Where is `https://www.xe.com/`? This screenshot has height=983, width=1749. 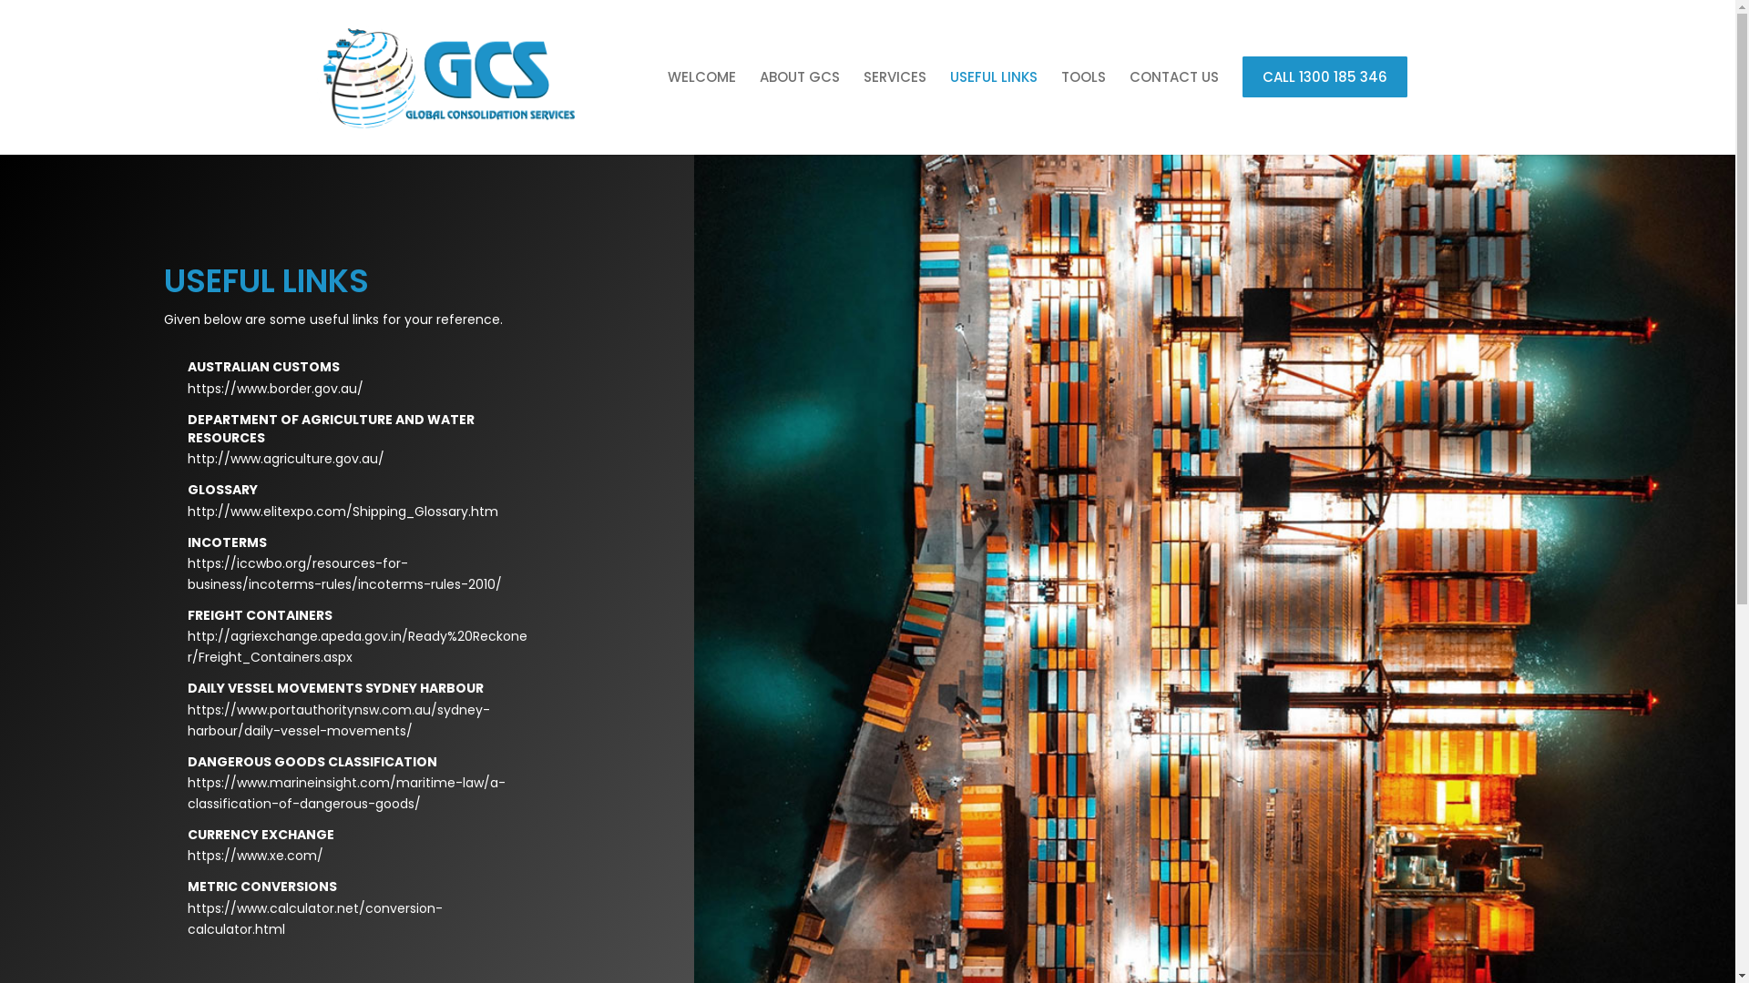 https://www.xe.com/ is located at coordinates (255, 856).